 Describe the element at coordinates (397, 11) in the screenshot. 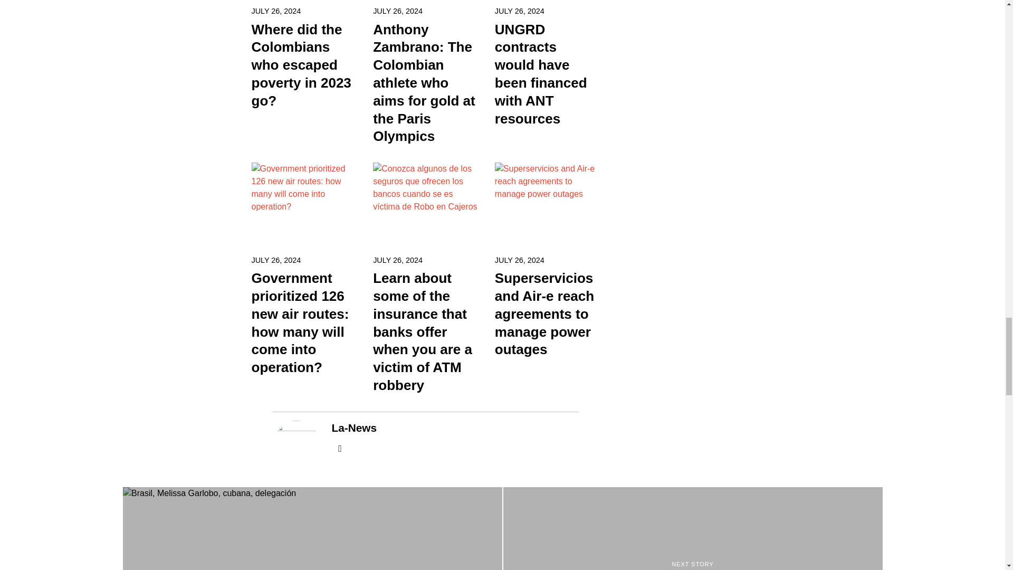

I see `26 Jul, 2024 22:08:20` at that location.